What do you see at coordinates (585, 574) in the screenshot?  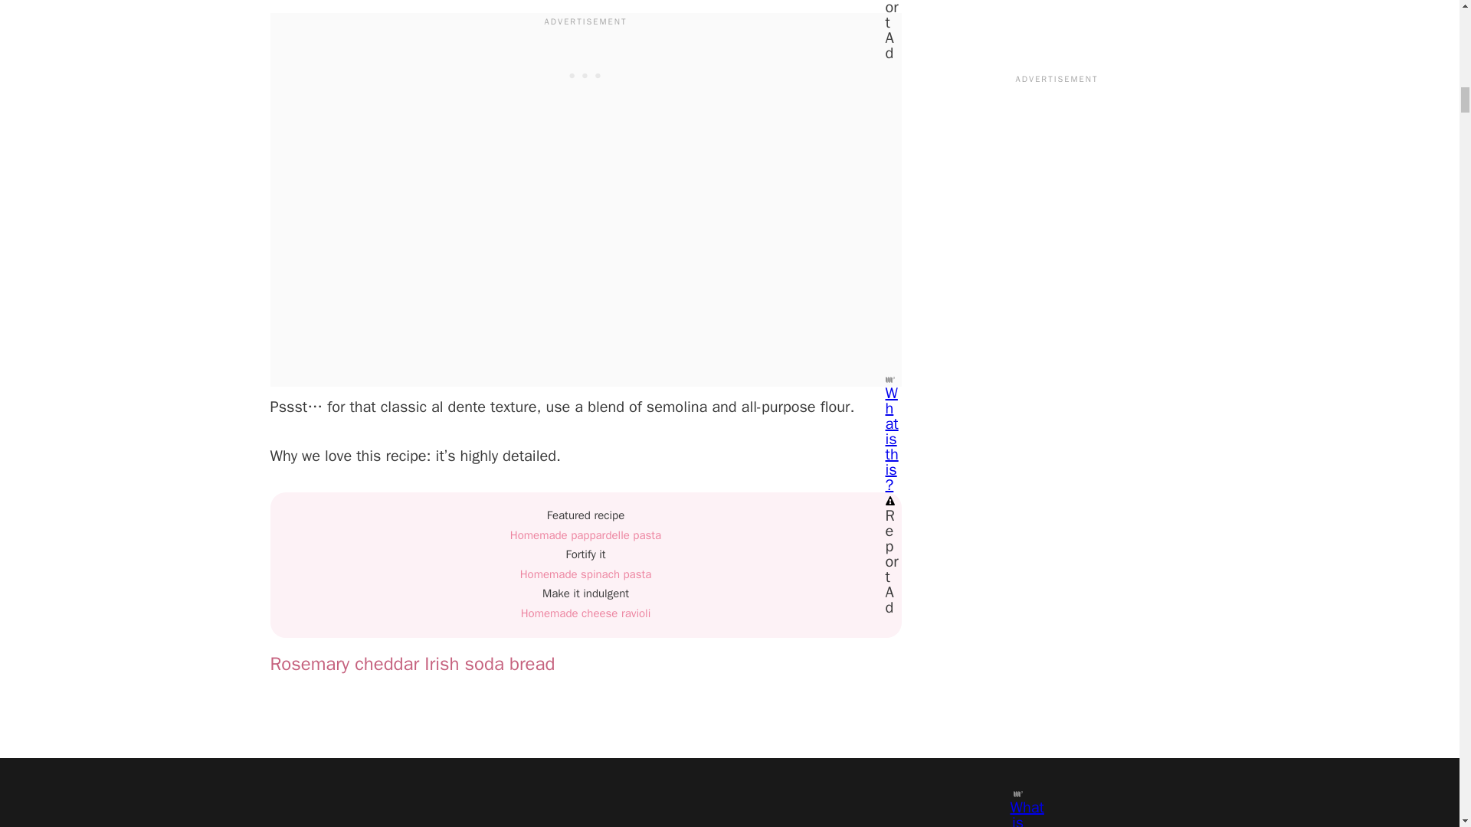 I see `Homemade spinach pasta` at bounding box center [585, 574].